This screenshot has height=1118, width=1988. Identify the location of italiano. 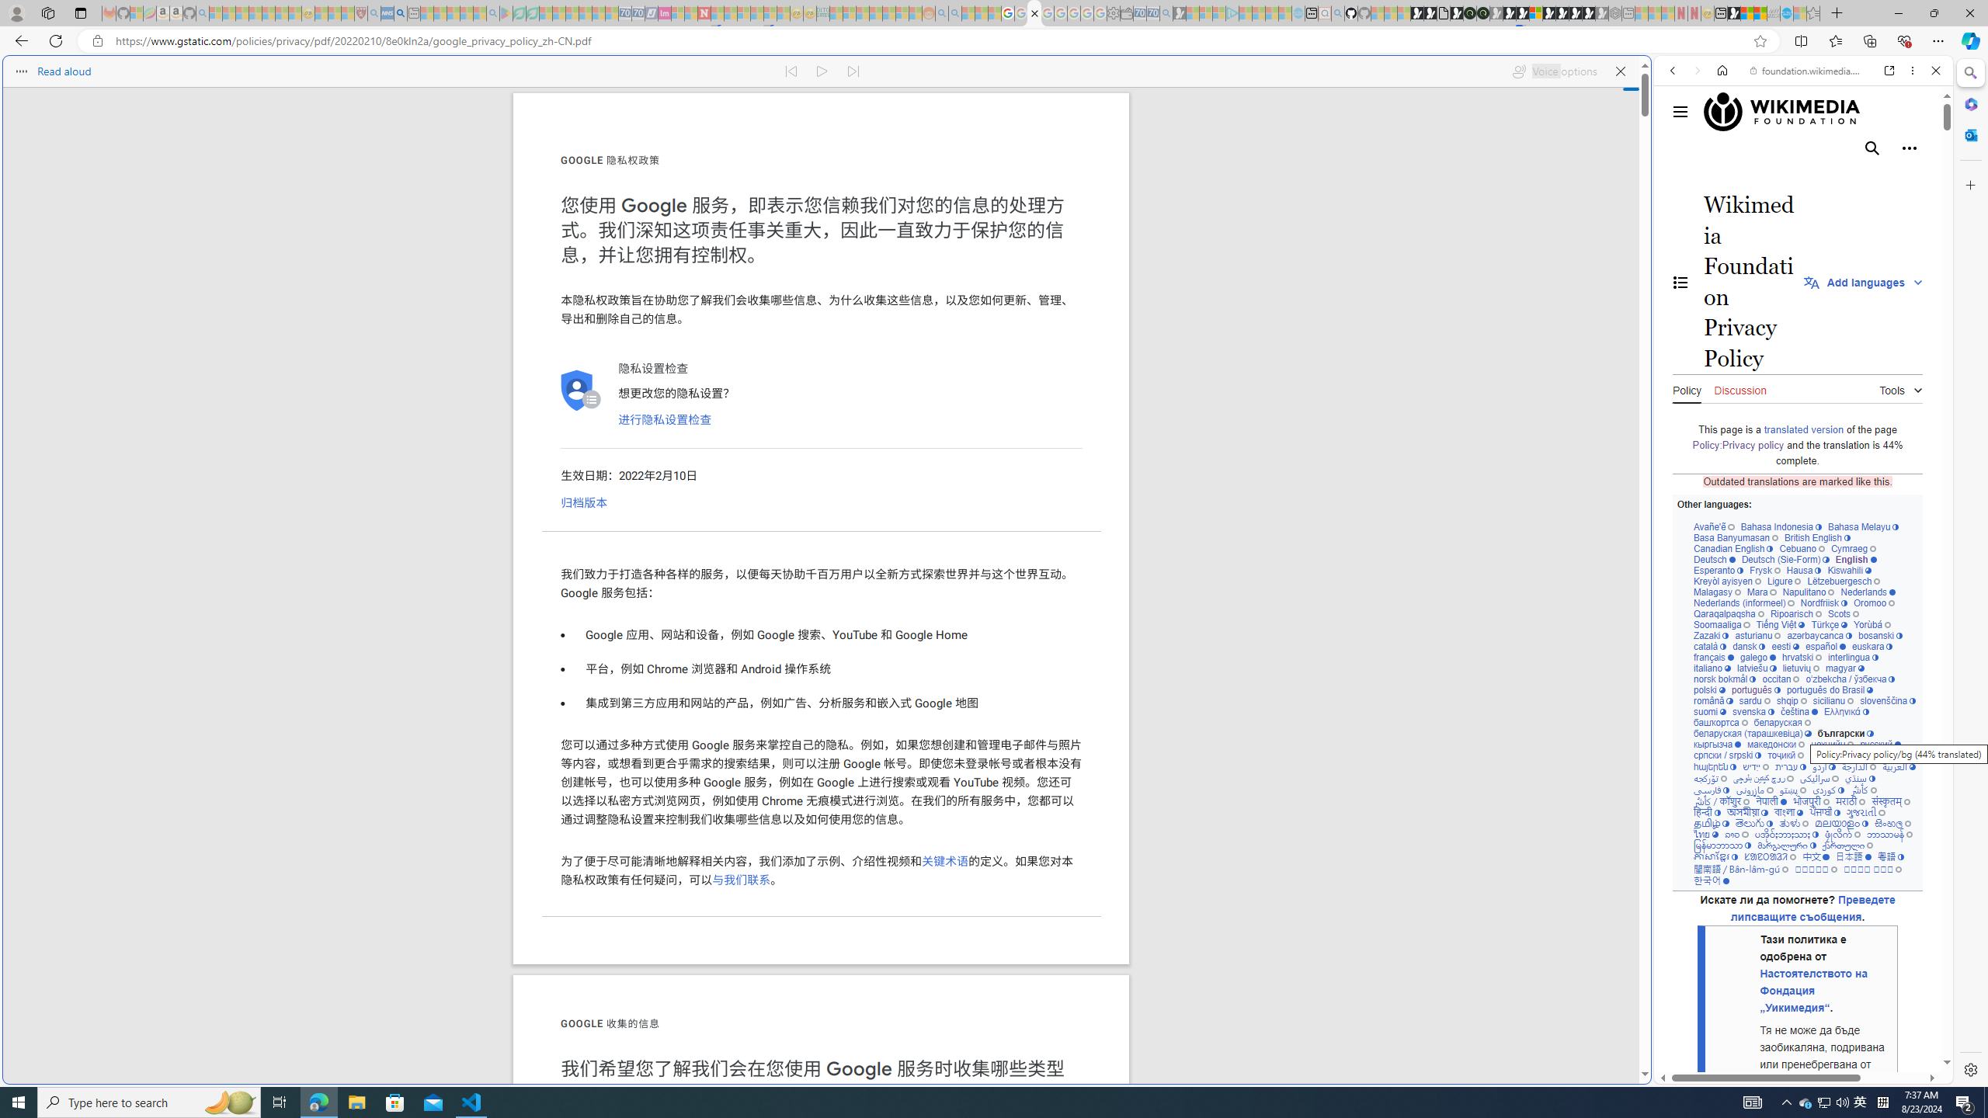
(1712, 668).